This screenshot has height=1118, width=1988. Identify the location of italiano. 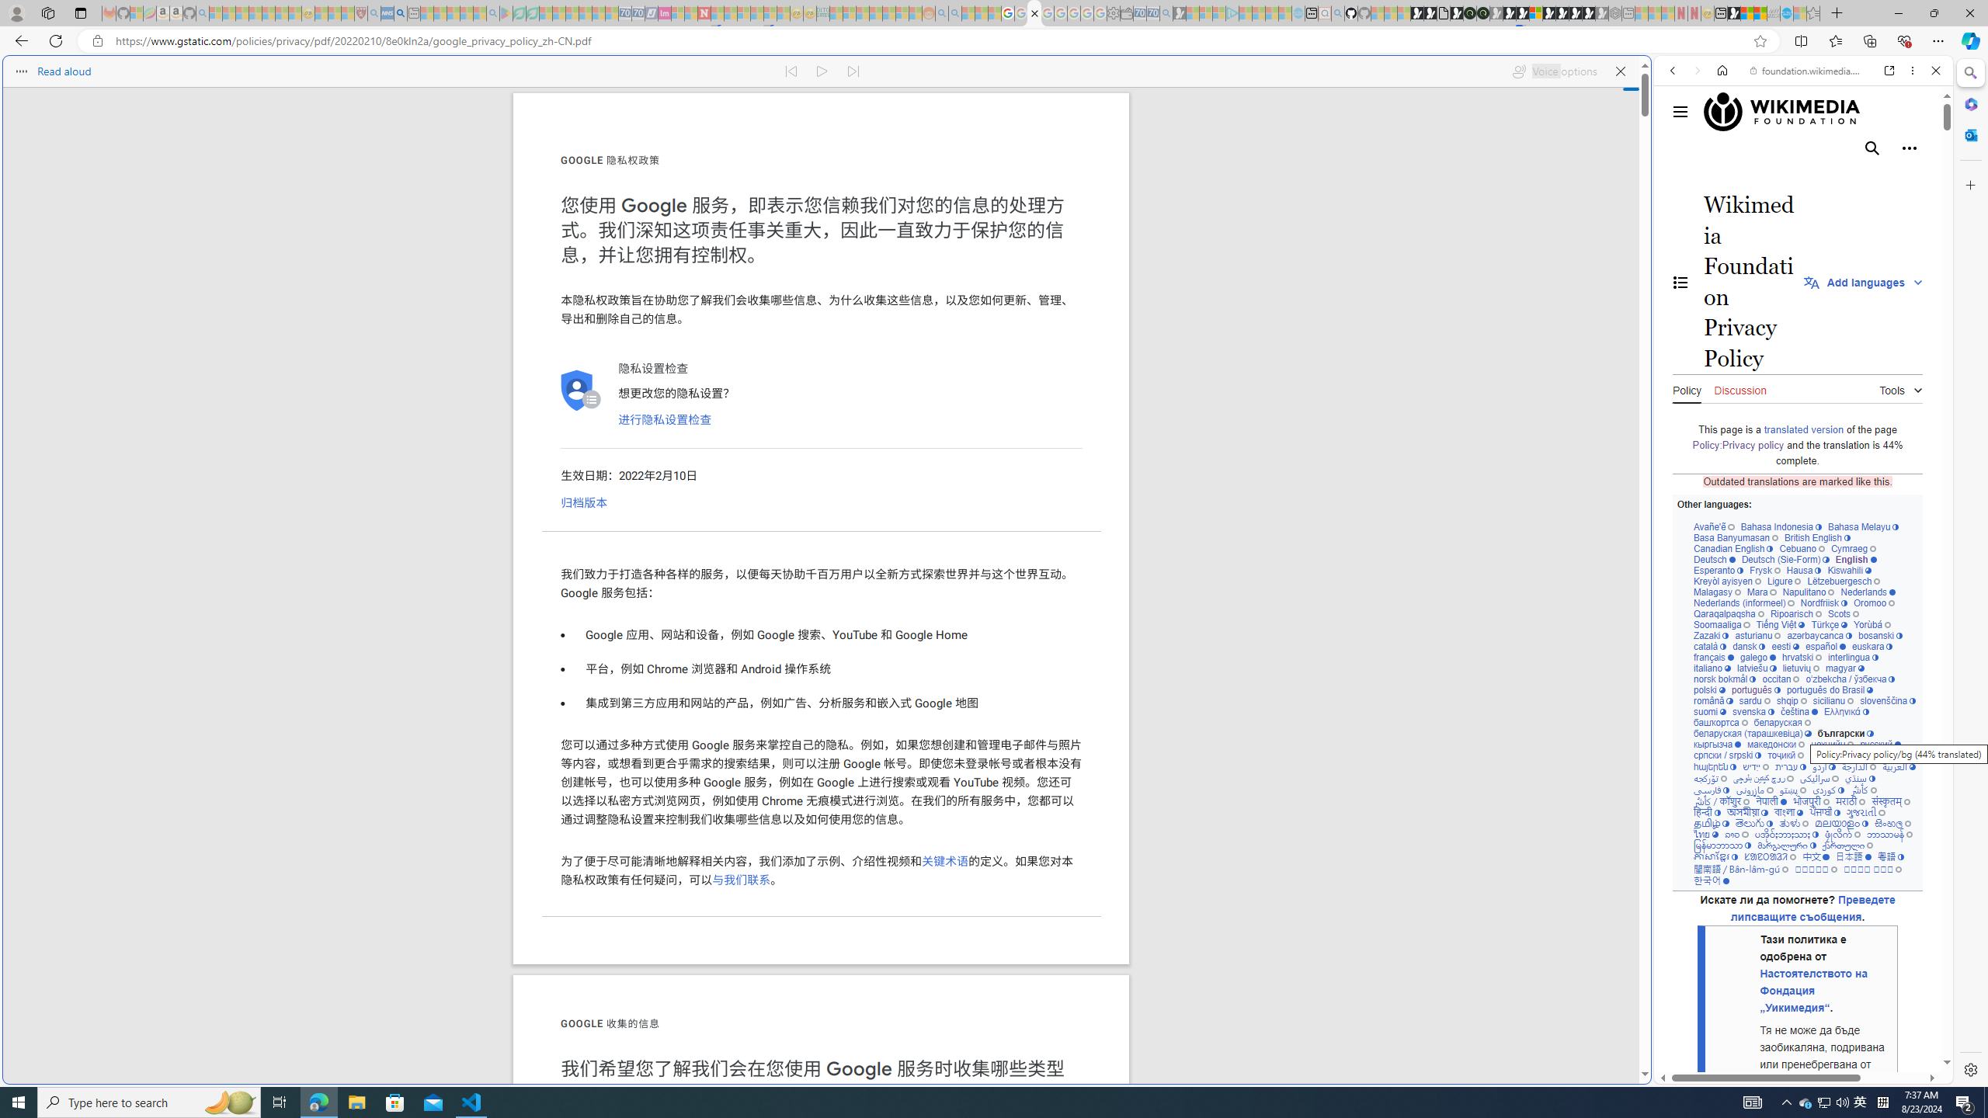
(1712, 668).